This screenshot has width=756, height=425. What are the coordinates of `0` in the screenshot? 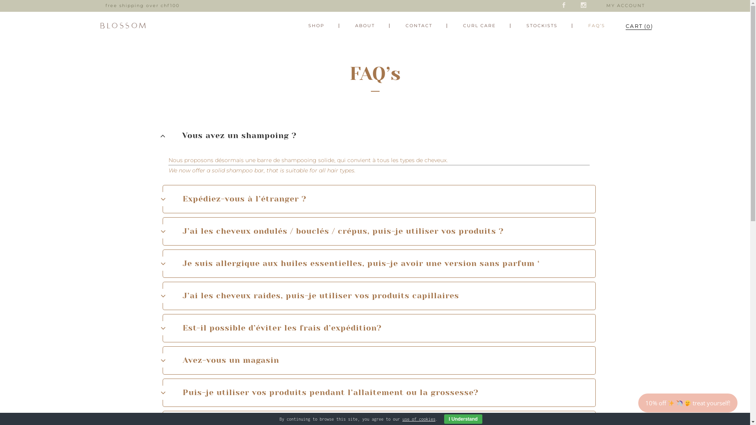 It's located at (634, 26).